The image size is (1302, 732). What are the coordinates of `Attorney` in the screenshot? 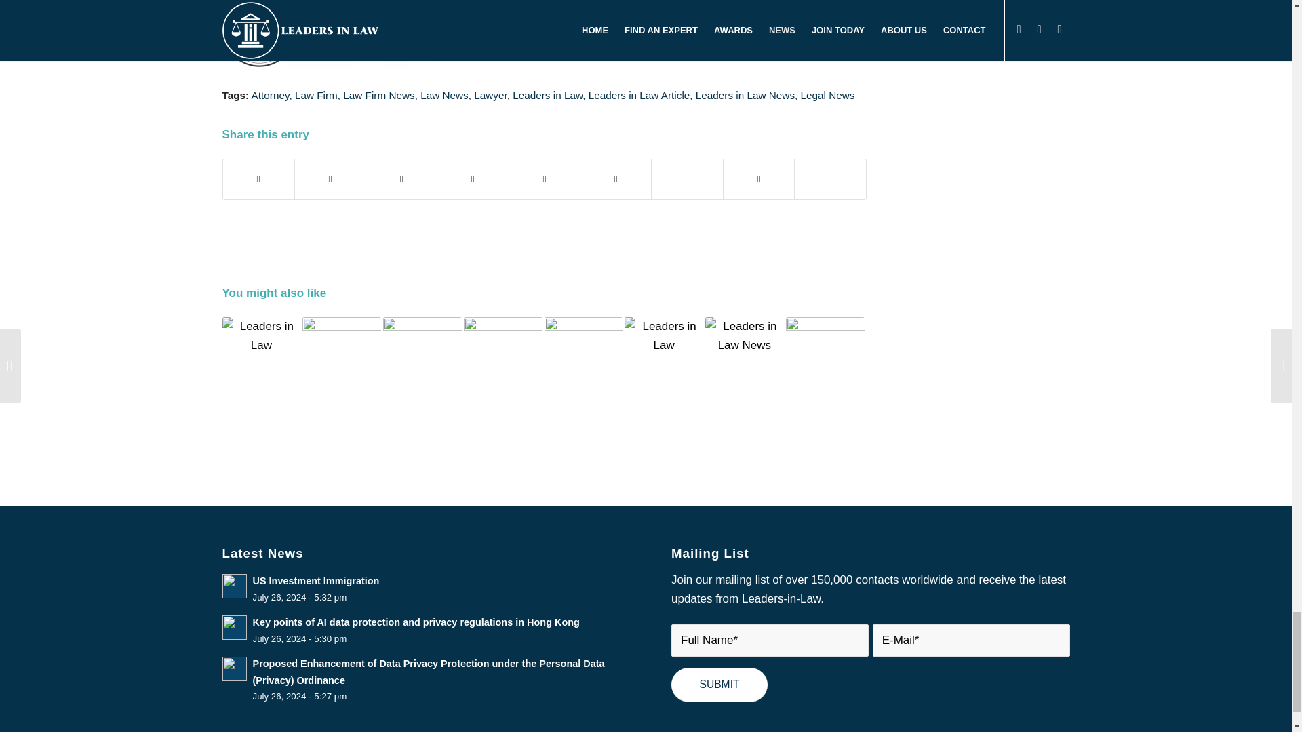 It's located at (270, 95).